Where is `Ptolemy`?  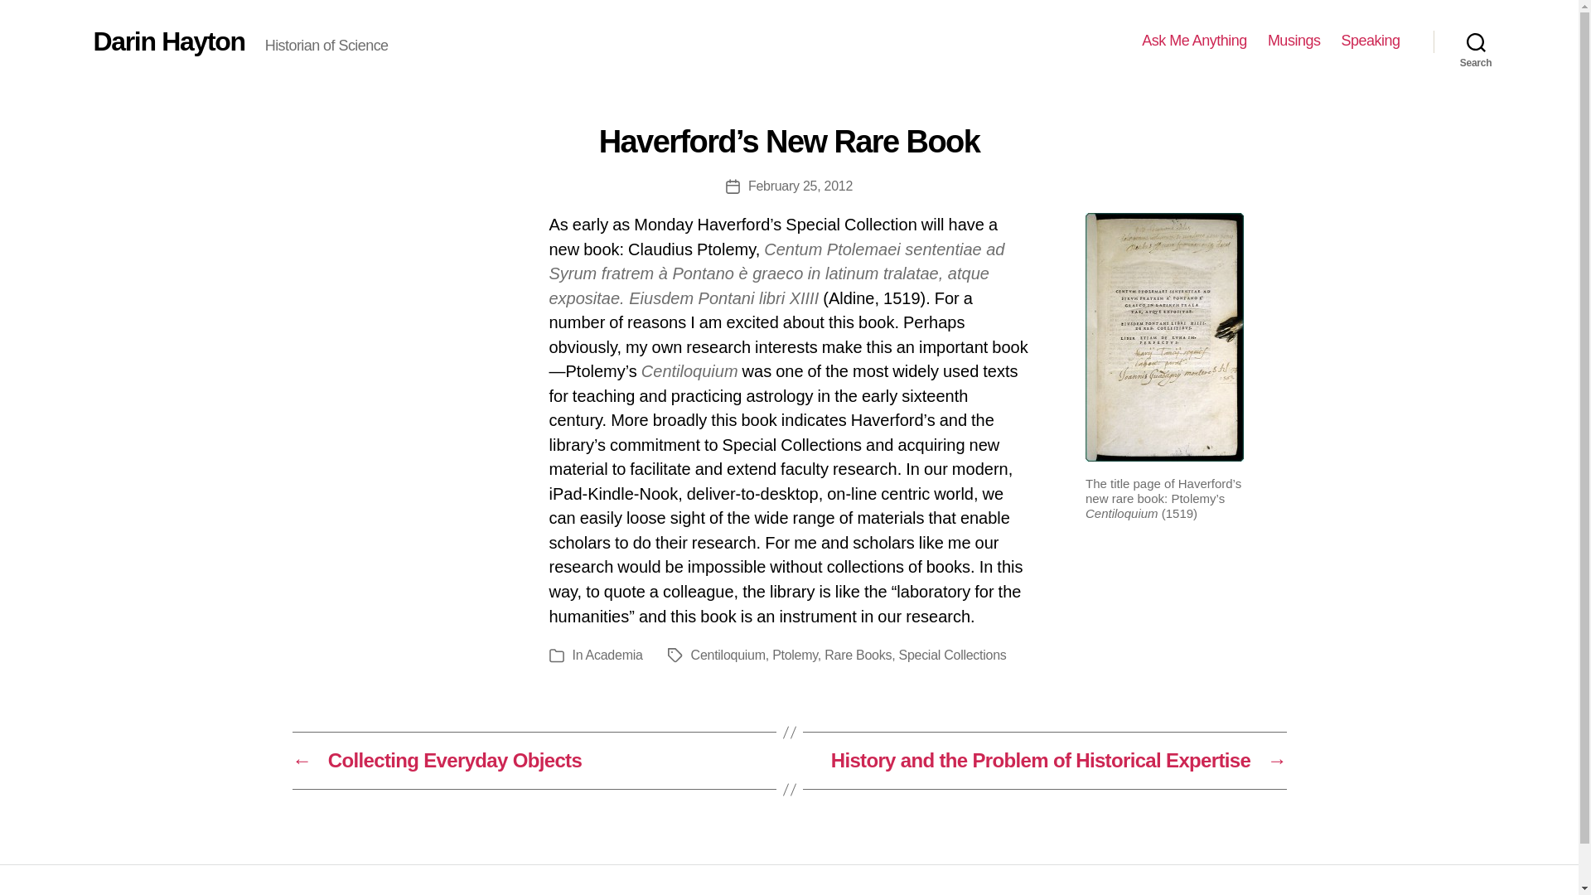 Ptolemy is located at coordinates (794, 655).